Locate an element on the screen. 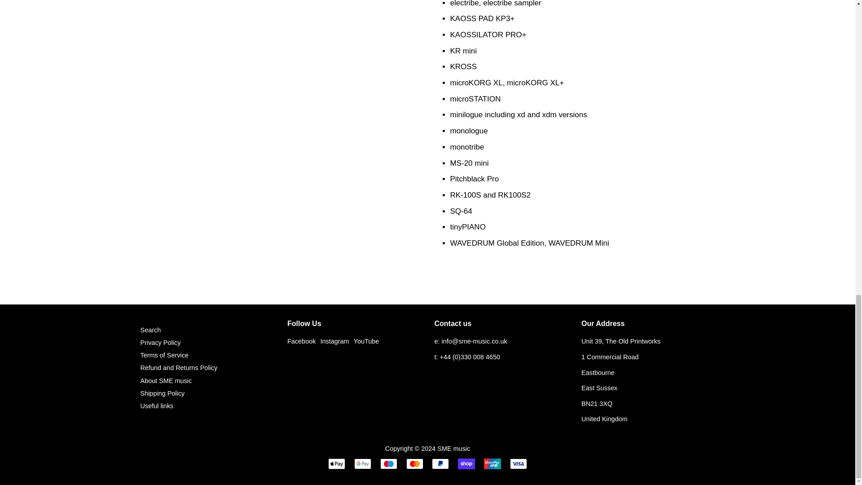 Image resolution: width=862 pixels, height=485 pixels. Mastercard is located at coordinates (414, 470).